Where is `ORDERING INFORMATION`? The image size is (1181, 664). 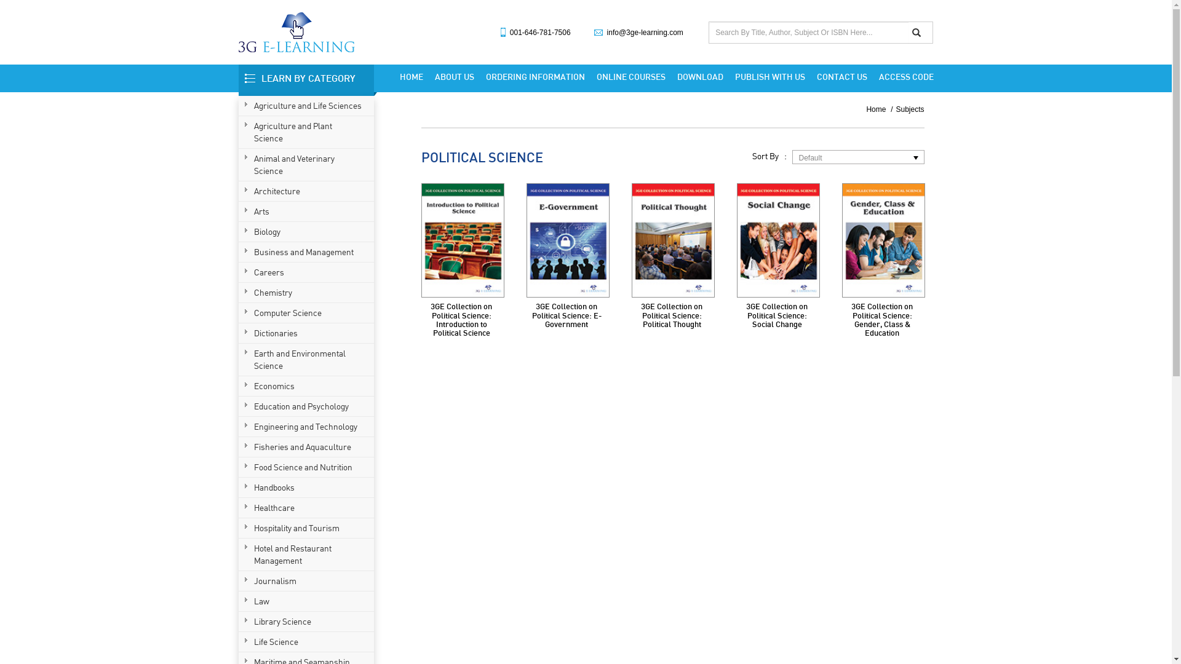
ORDERING INFORMATION is located at coordinates (535, 77).